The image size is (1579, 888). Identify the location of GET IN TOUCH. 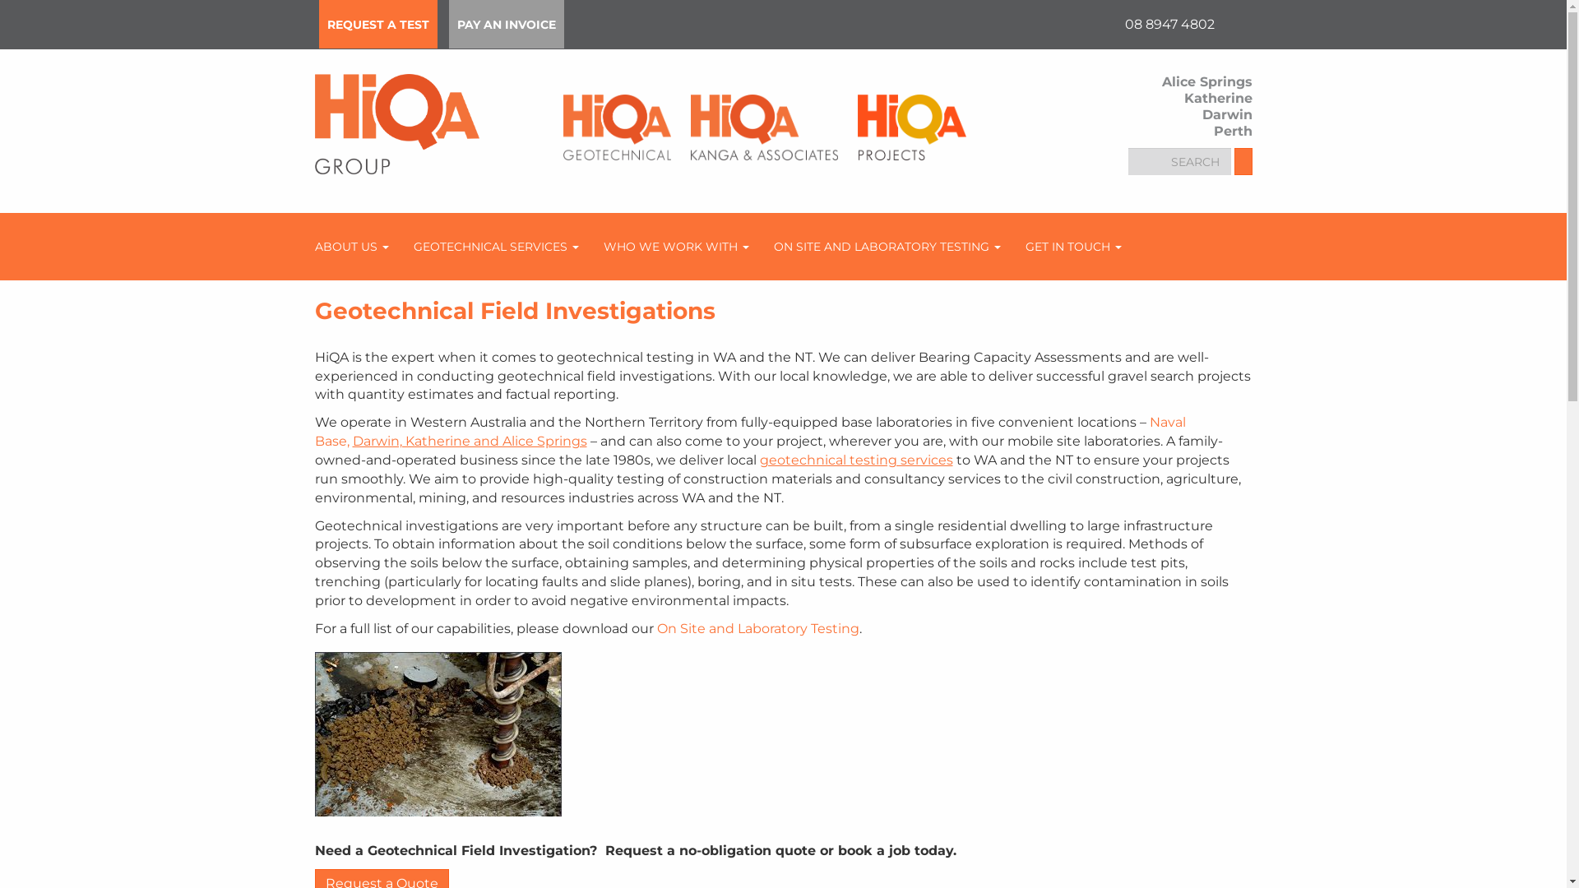
(1074, 247).